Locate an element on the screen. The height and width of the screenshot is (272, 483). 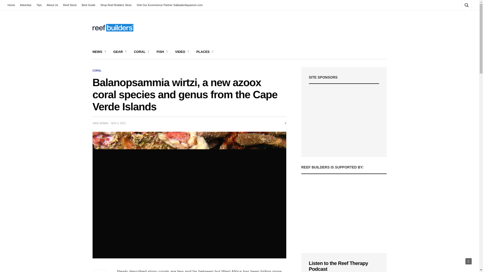
Advertise is located at coordinates (26, 5).